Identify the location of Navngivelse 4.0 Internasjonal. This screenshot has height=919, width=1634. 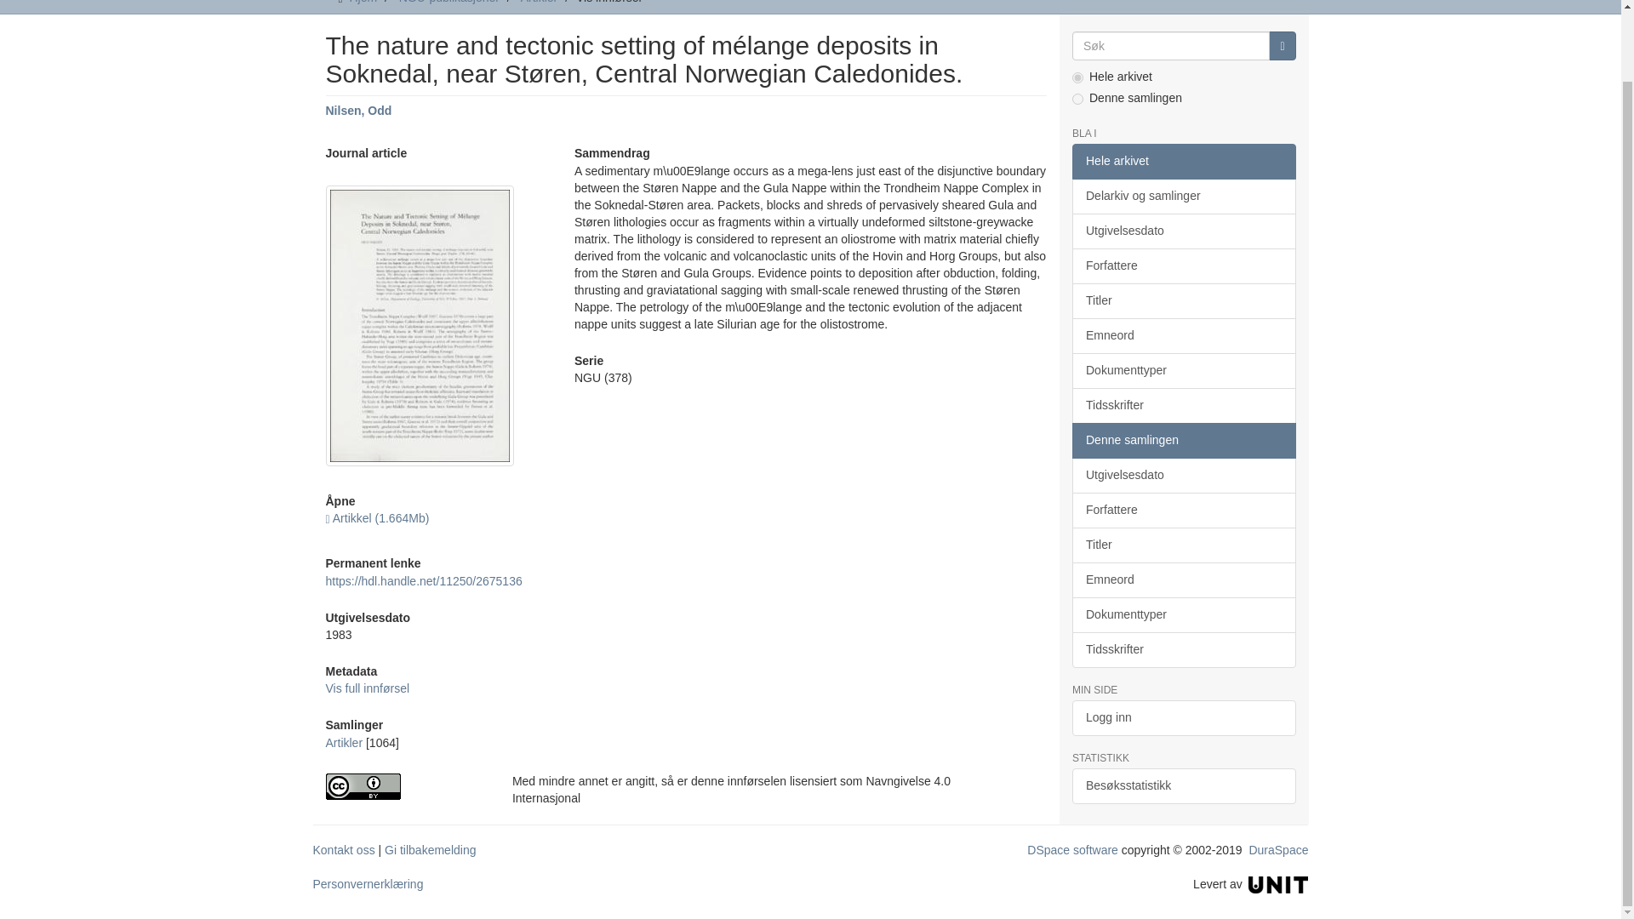
(405, 786).